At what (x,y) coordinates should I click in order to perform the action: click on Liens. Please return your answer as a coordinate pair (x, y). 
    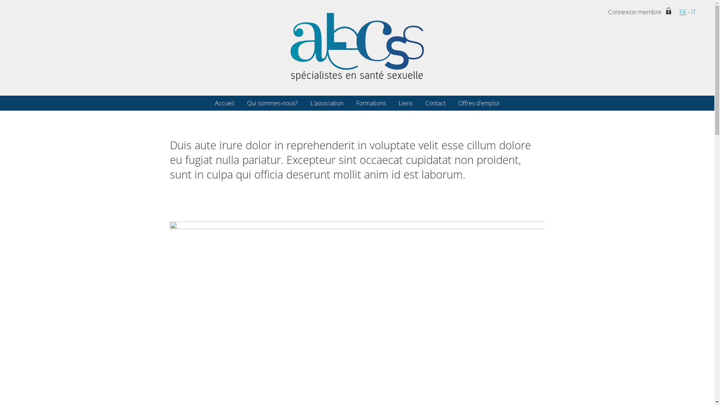
    Looking at the image, I should click on (406, 103).